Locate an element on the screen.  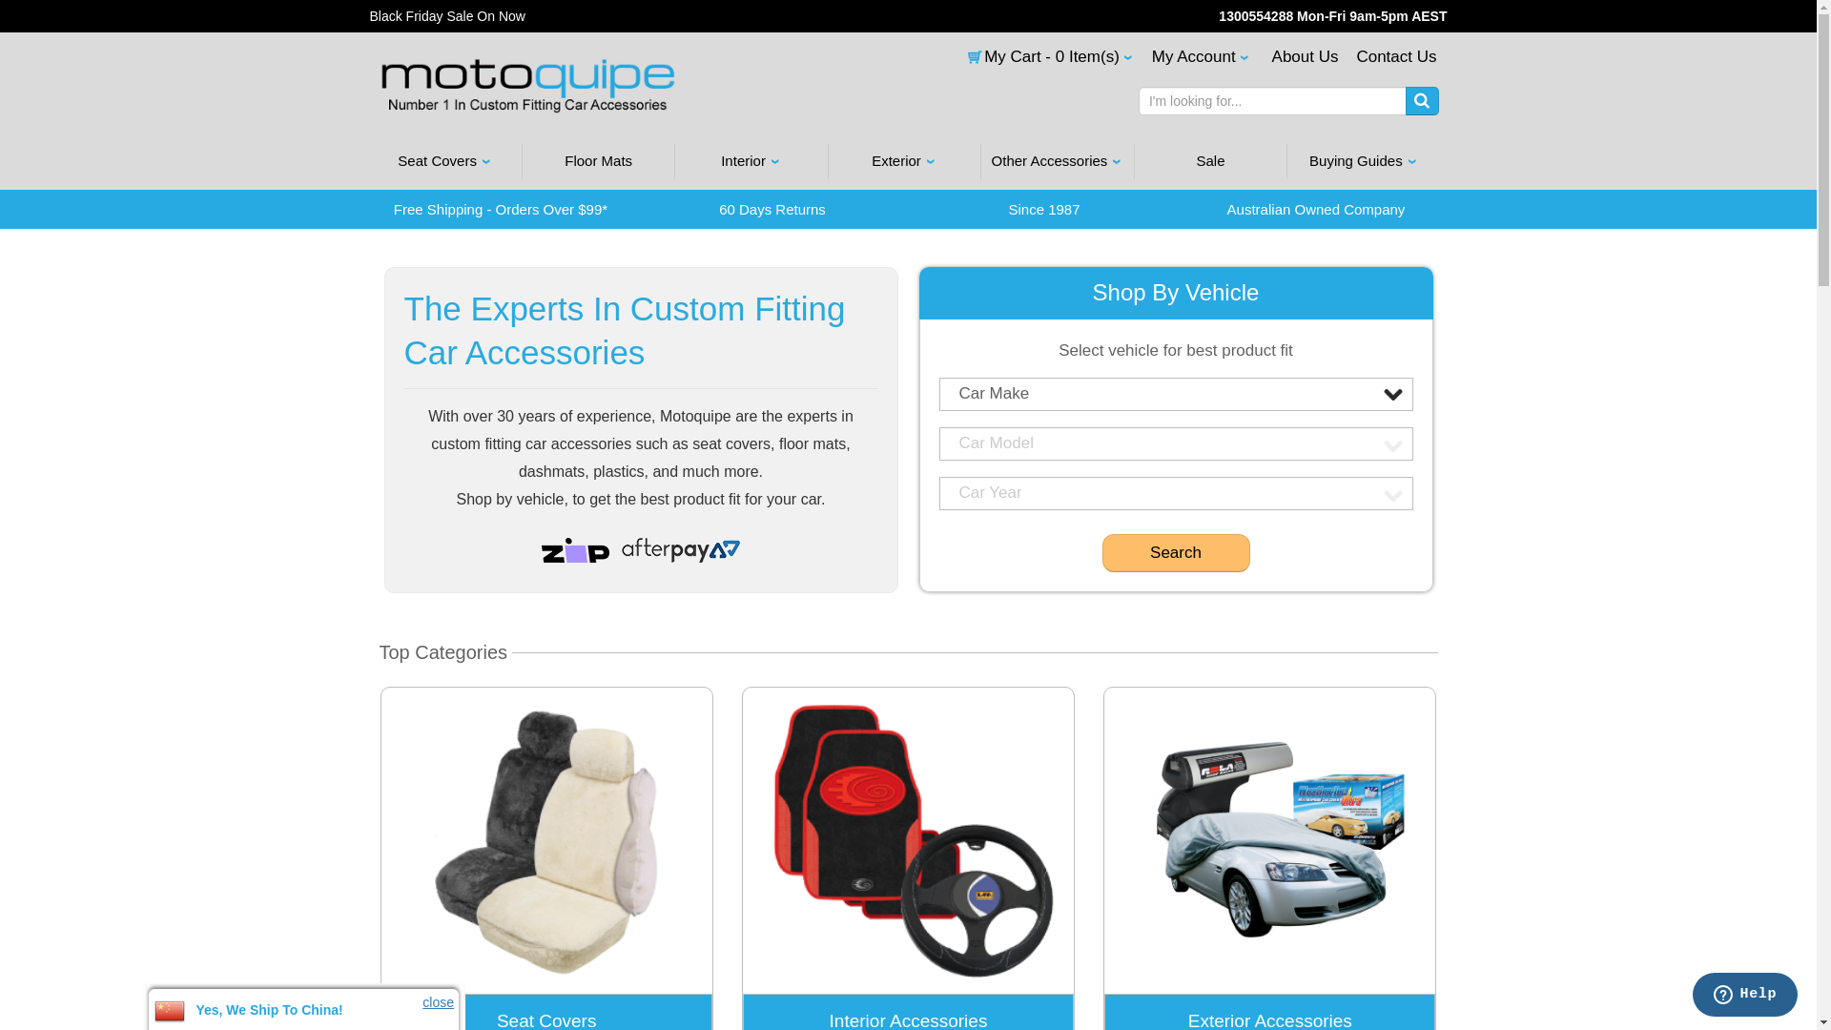
Seat Covers is located at coordinates (444, 162).